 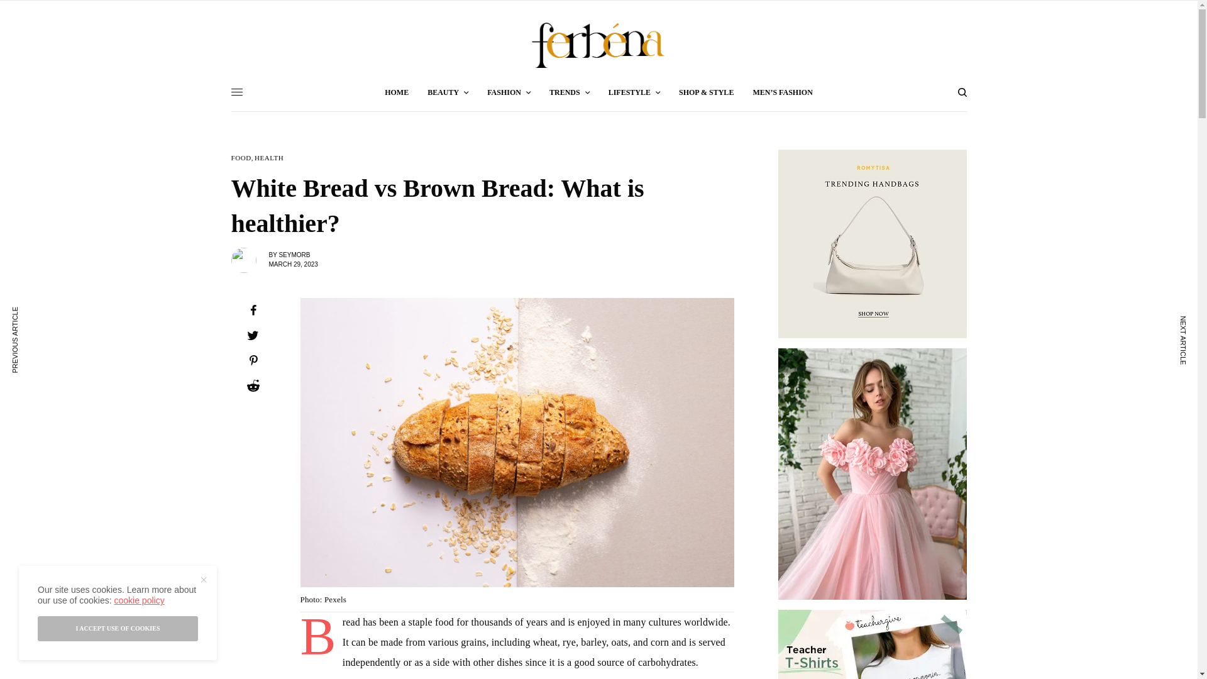 I want to click on Ferbena.com, so click(x=598, y=45).